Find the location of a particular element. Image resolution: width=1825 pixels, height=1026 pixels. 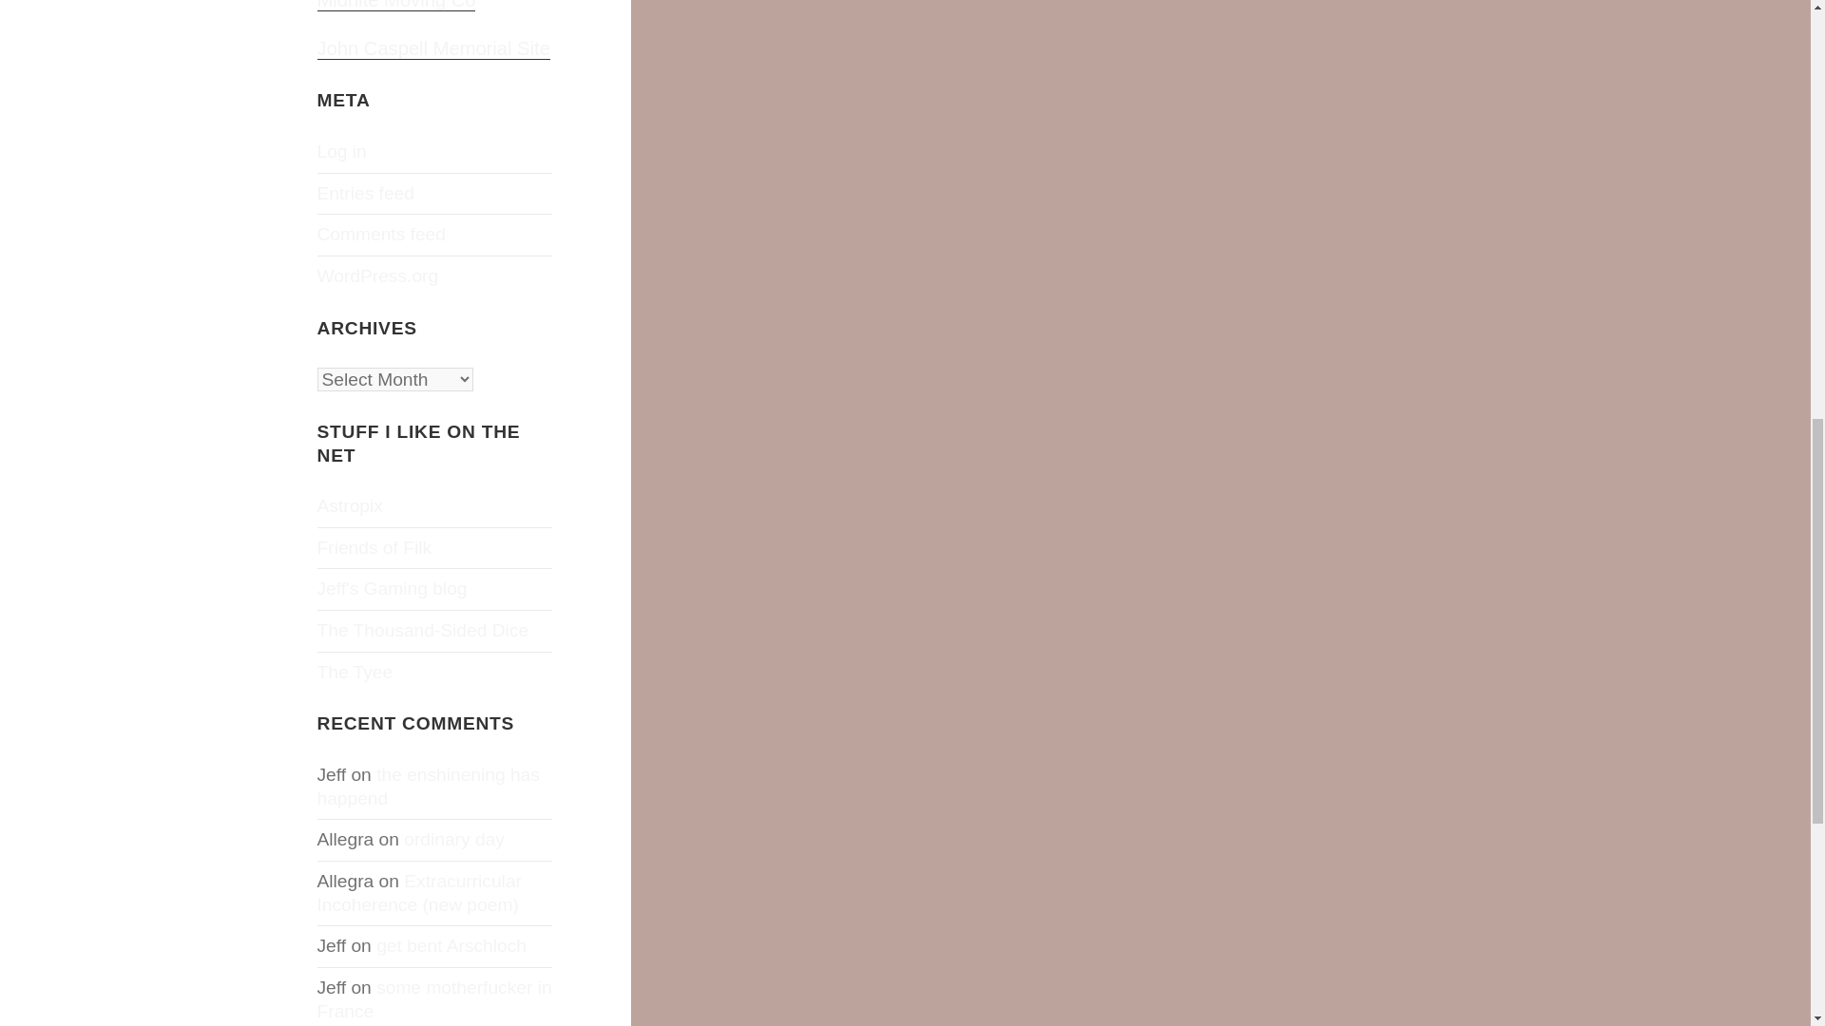

John Caspell Memorial Site is located at coordinates (433, 49).